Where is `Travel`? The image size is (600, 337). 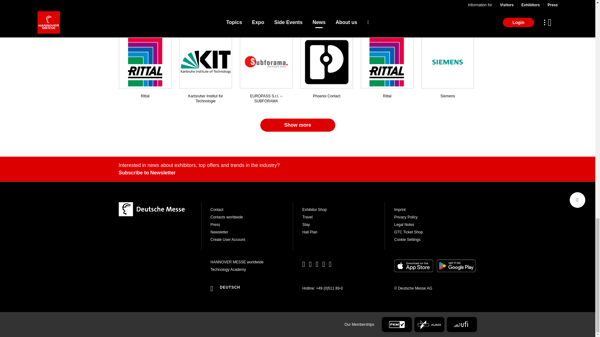 Travel is located at coordinates (343, 217).